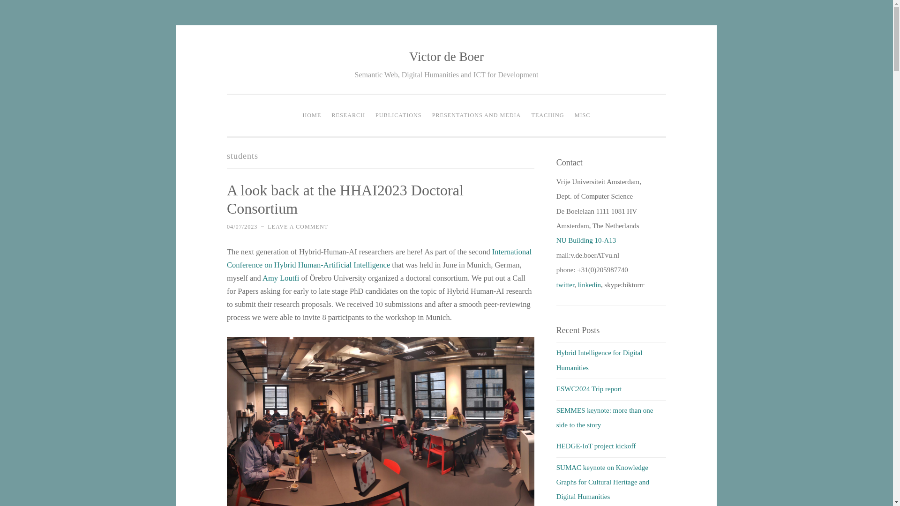 This screenshot has width=900, height=506. Describe the element at coordinates (312, 115) in the screenshot. I see `HOME` at that location.